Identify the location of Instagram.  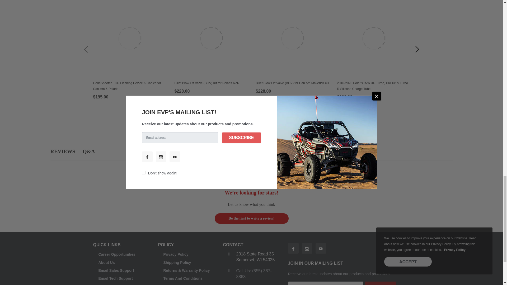
(307, 248).